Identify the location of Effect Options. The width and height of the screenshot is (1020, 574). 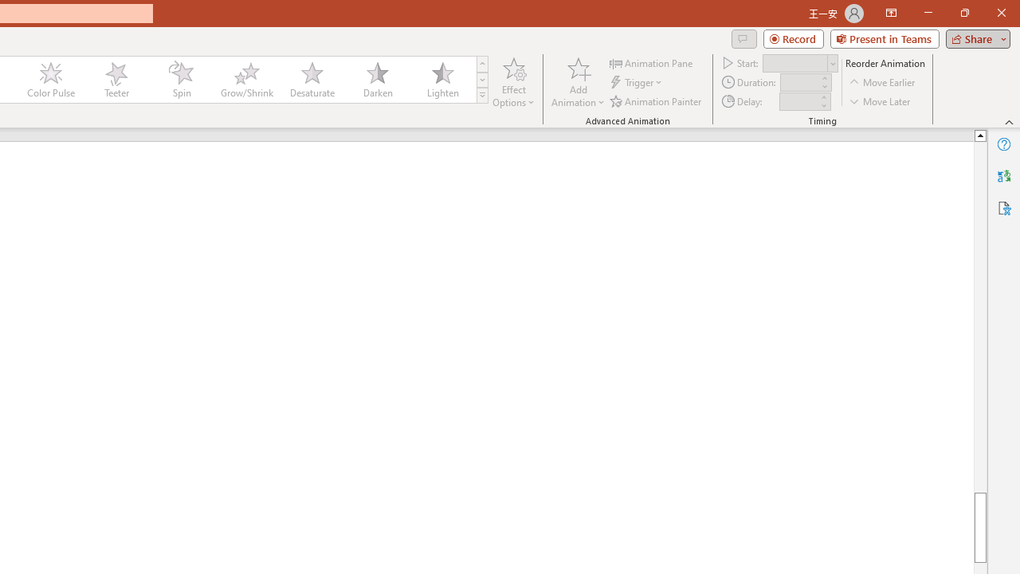
(513, 81).